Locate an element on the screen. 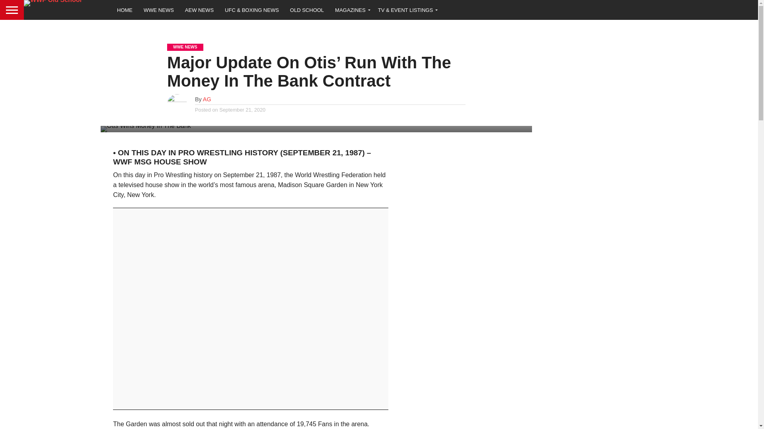  HOME is located at coordinates (125, 10).